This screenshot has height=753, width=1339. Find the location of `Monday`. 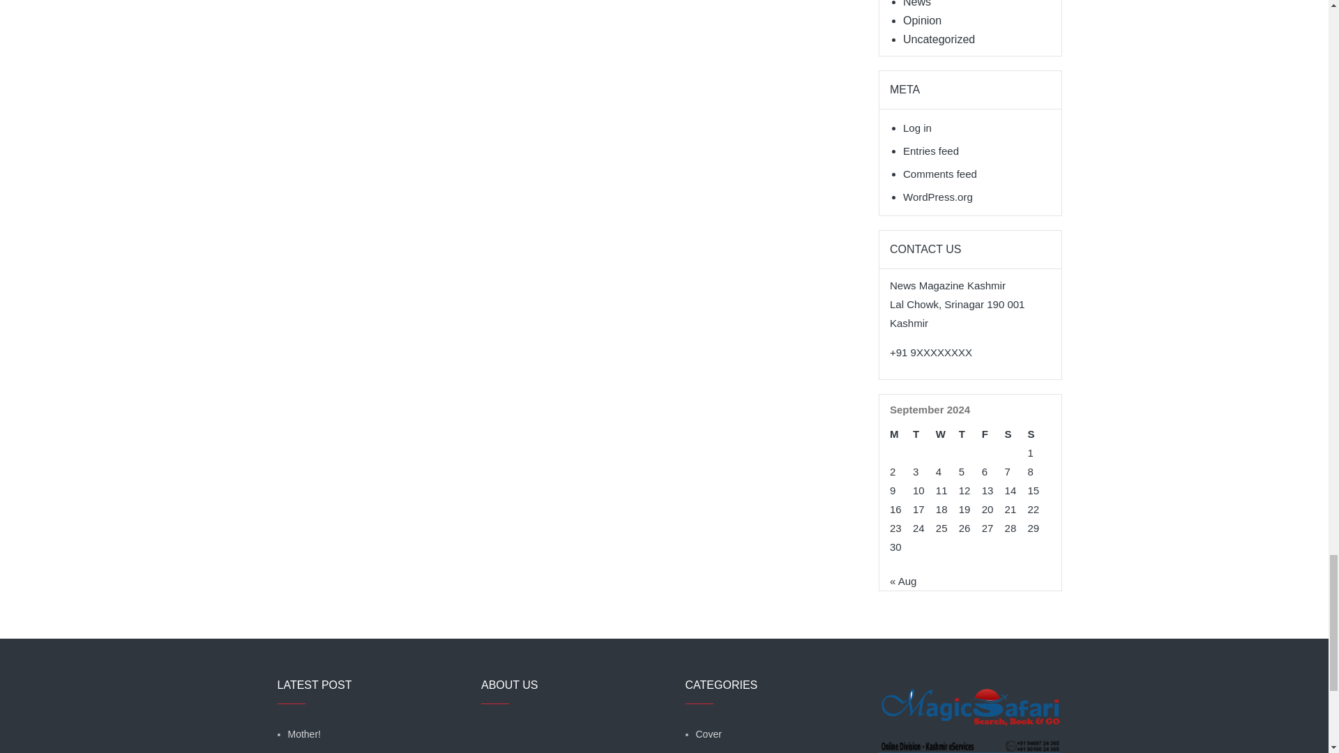

Monday is located at coordinates (901, 434).